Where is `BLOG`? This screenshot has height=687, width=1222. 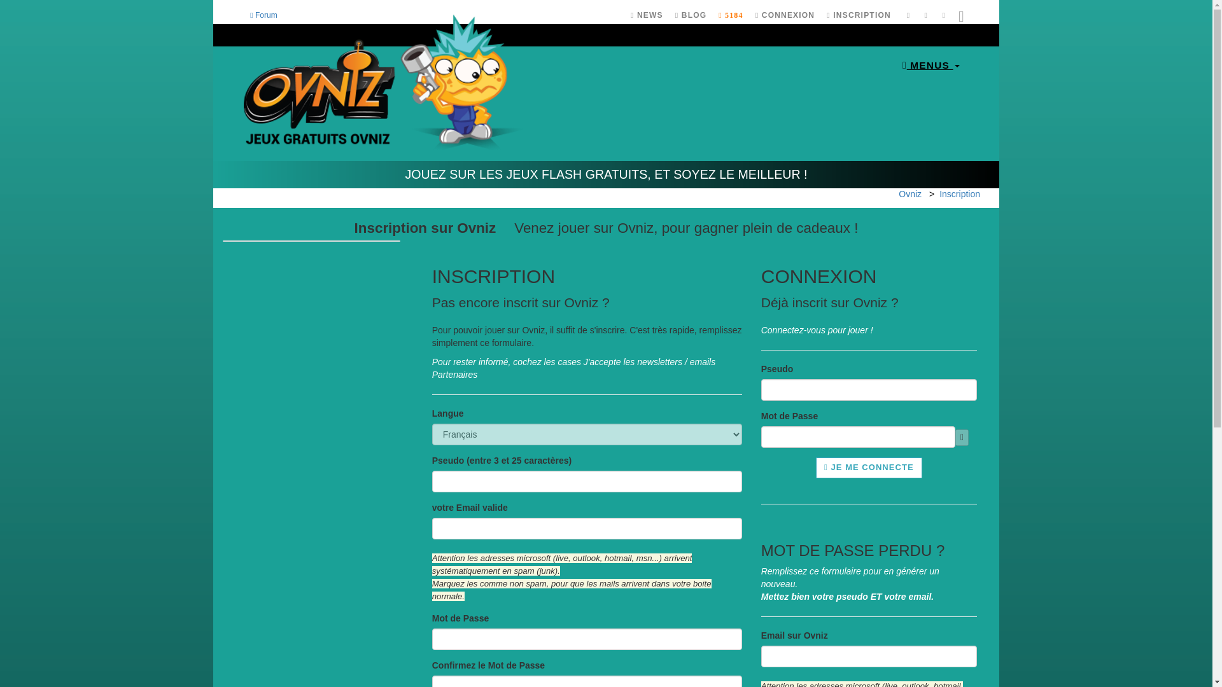 BLOG is located at coordinates (691, 15).